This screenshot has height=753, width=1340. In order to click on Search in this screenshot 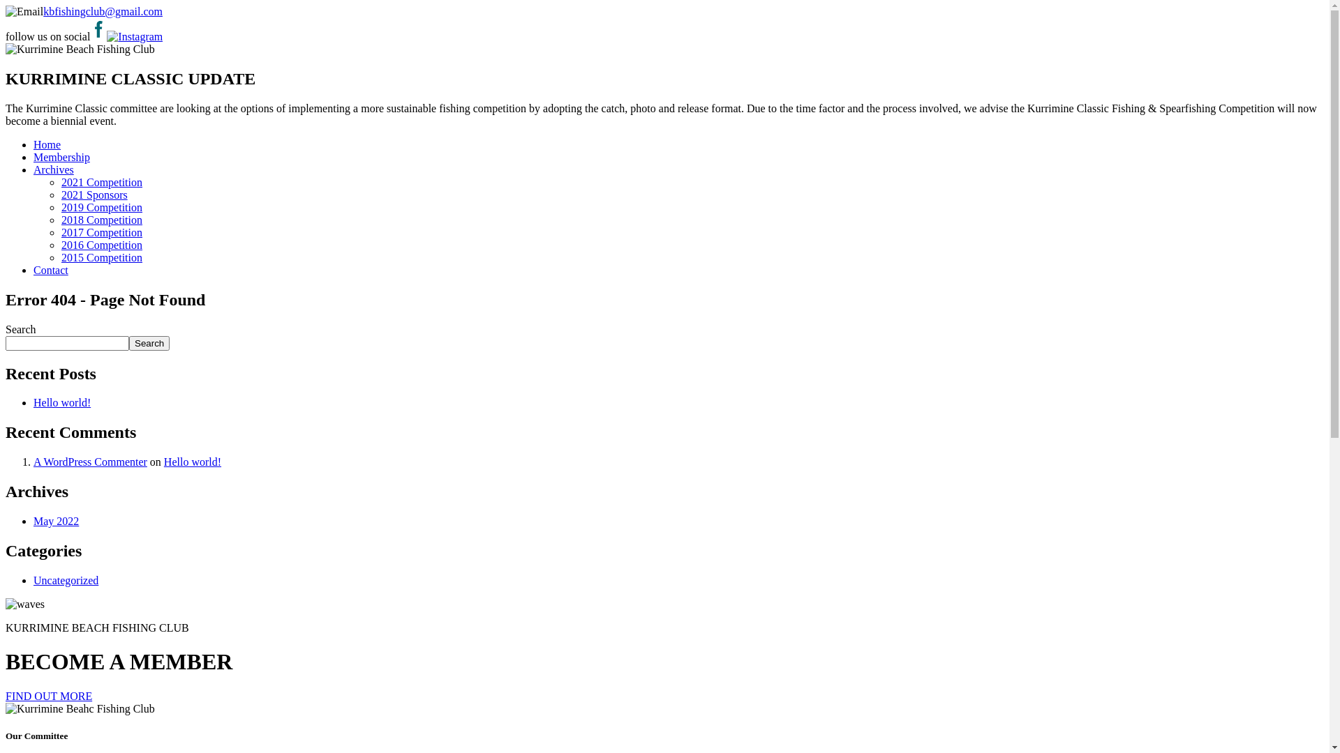, I will do `click(149, 343)`.